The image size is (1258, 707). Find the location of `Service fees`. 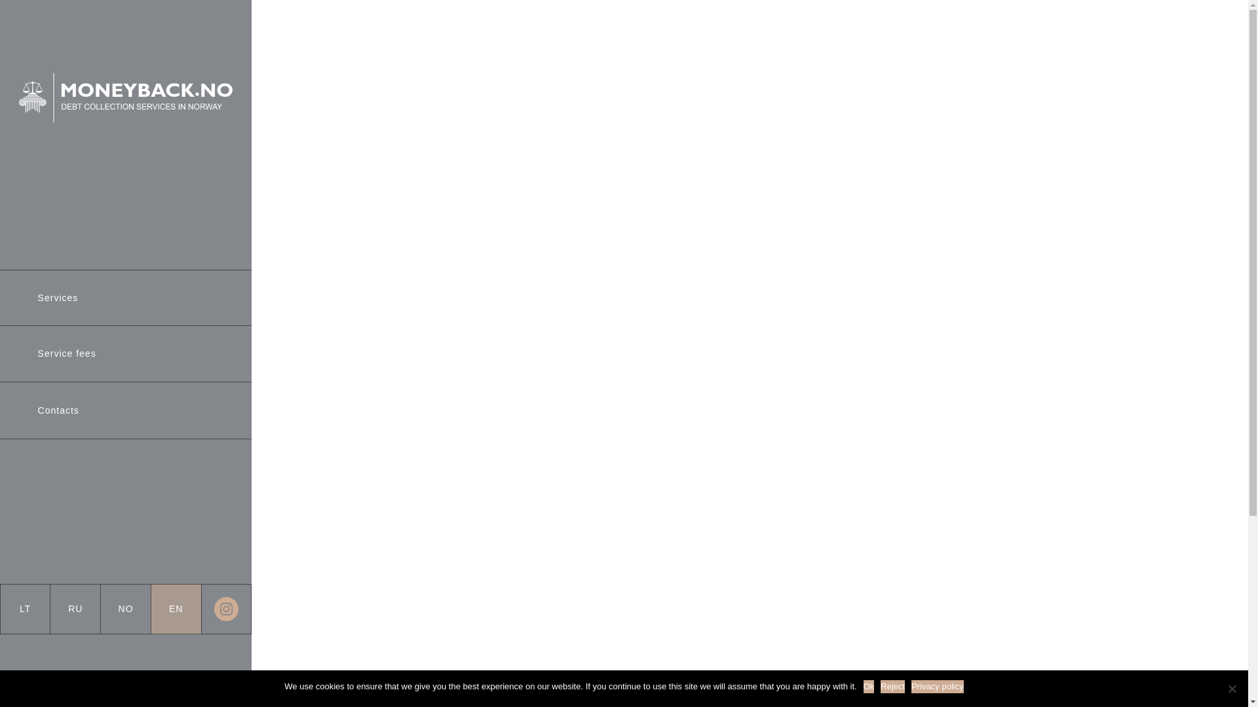

Service fees is located at coordinates (67, 353).